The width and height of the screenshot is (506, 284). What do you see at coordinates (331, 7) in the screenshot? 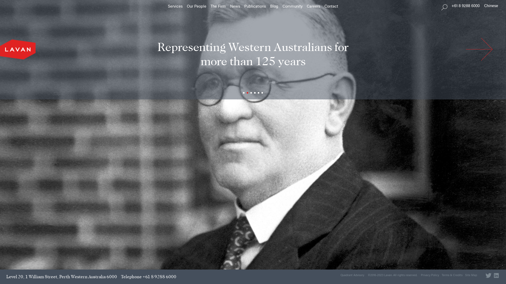
I see `Contact` at bounding box center [331, 7].